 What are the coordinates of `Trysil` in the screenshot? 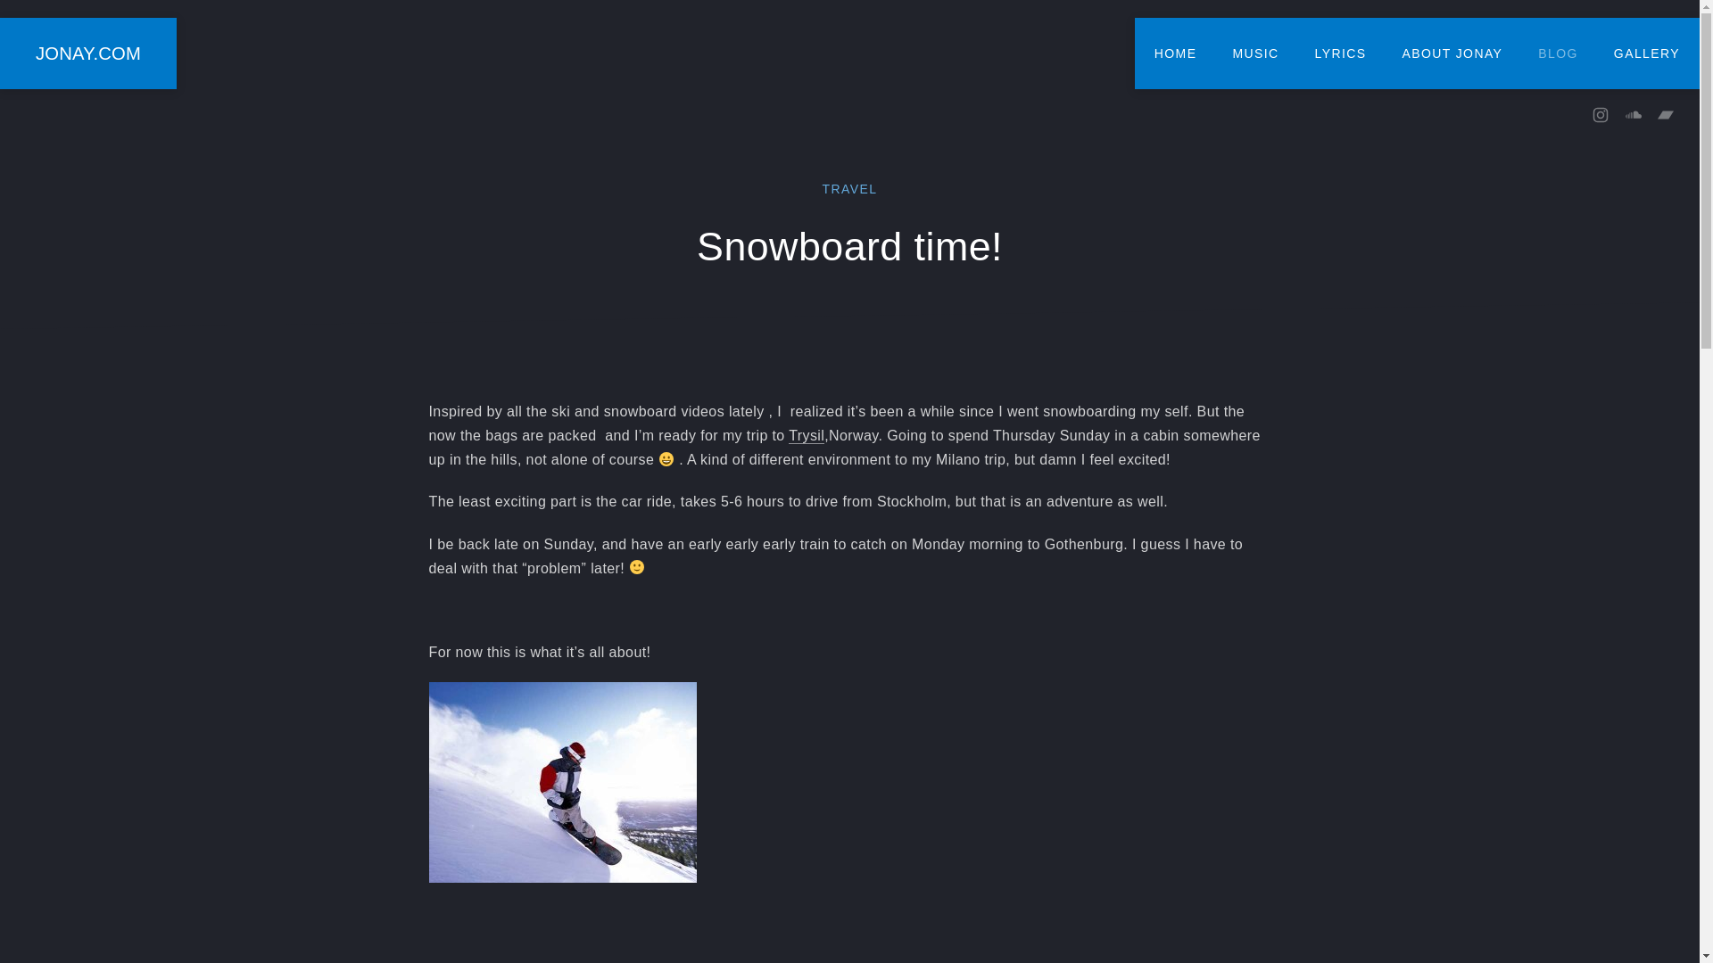 It's located at (562, 782).